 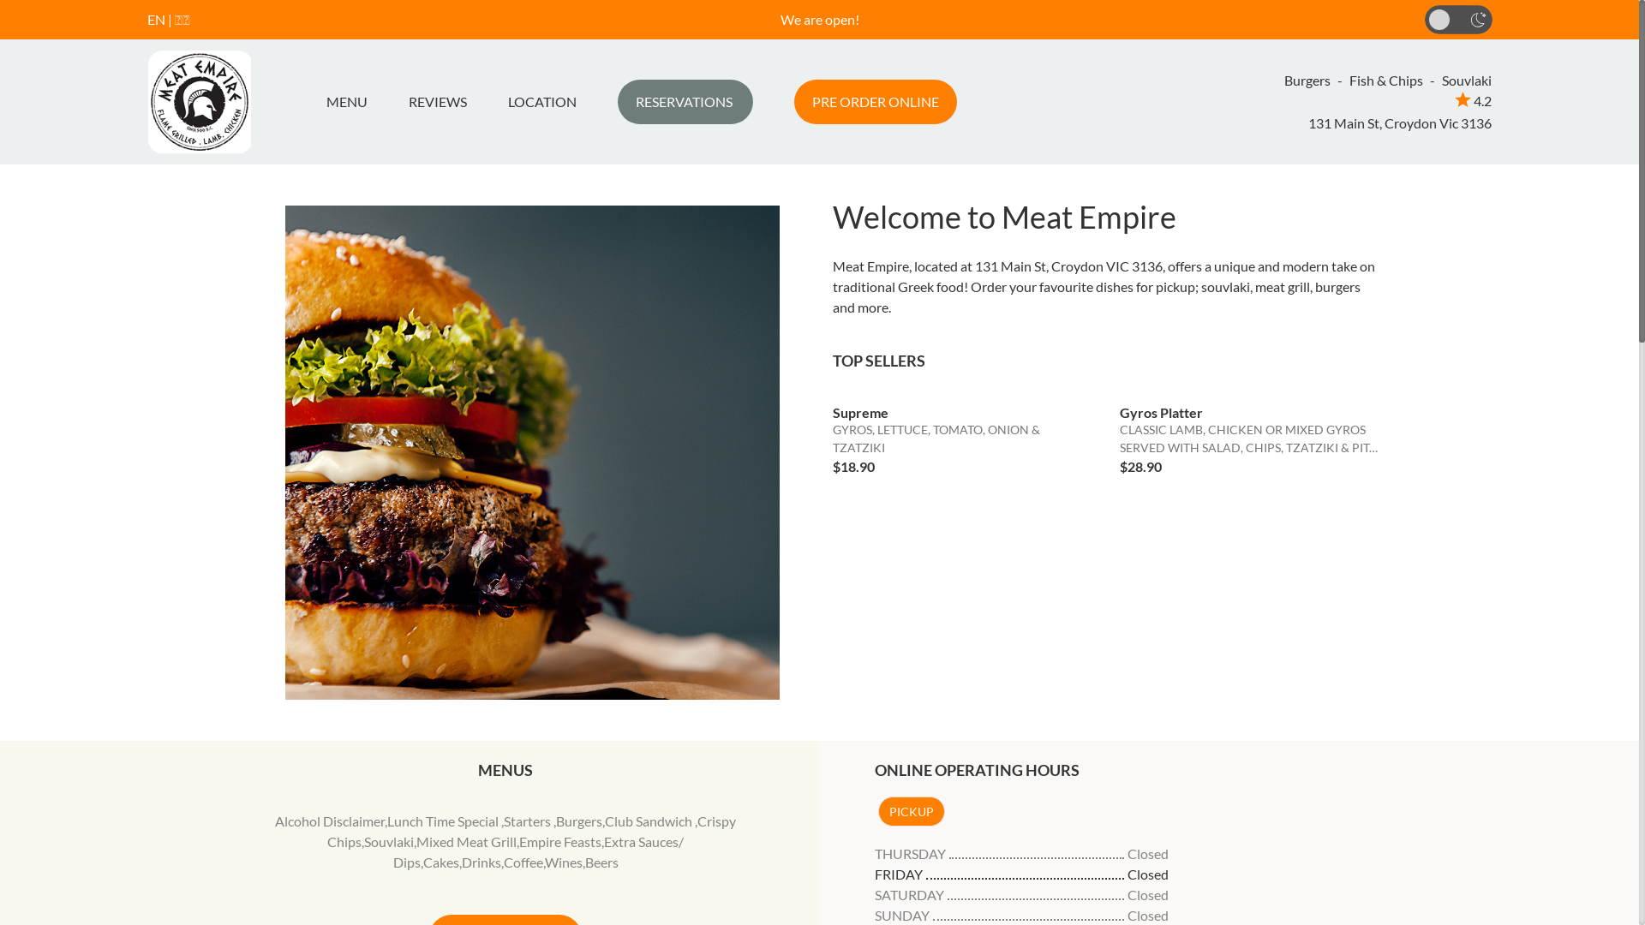 I want to click on Crispy Chips, so click(x=531, y=831).